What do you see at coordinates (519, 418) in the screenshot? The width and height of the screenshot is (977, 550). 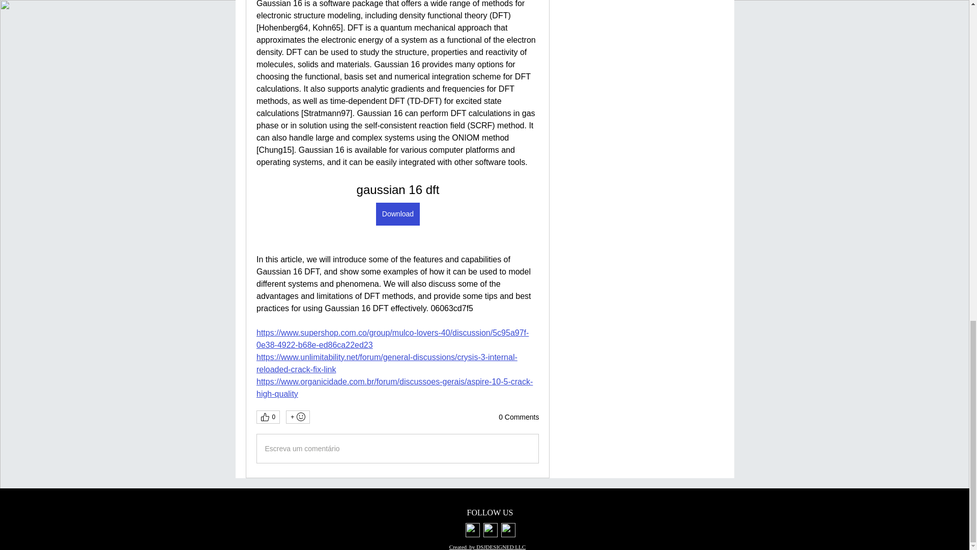 I see `0 Comments` at bounding box center [519, 418].